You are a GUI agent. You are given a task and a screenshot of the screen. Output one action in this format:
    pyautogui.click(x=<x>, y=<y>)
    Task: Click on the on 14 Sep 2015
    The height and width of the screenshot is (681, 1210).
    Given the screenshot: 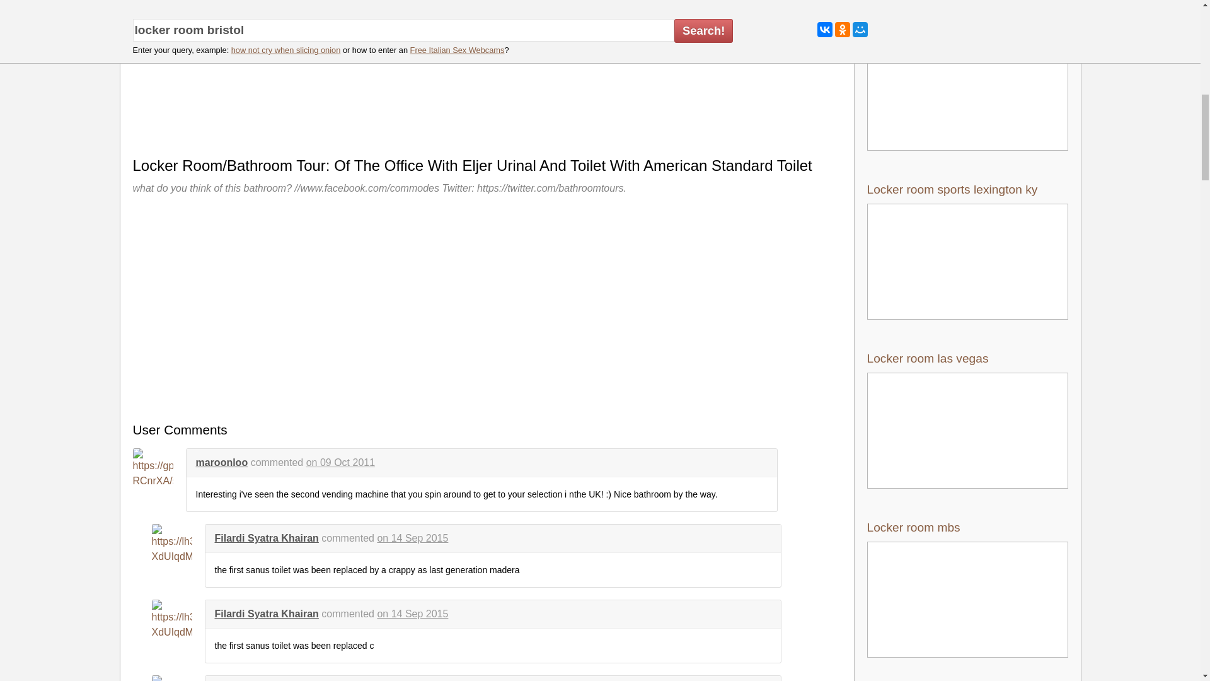 What is the action you would take?
    pyautogui.click(x=412, y=614)
    